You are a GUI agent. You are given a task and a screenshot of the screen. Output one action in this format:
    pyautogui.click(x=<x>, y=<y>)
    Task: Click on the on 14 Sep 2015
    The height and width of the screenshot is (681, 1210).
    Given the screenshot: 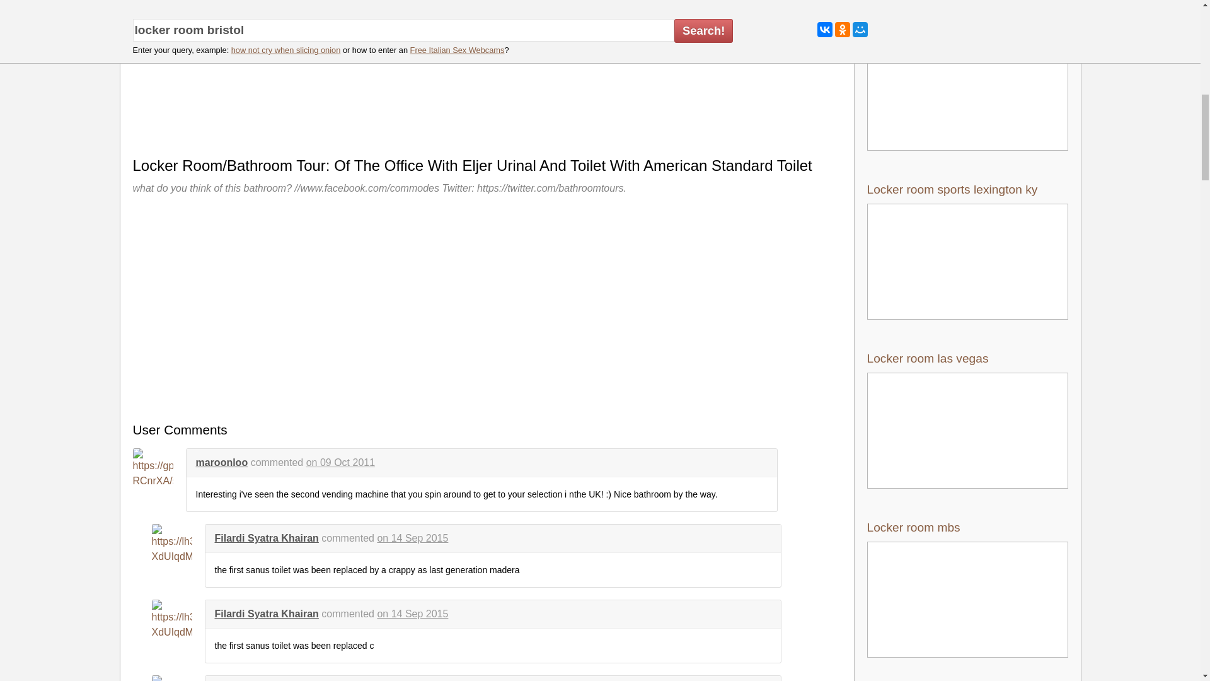 What is the action you would take?
    pyautogui.click(x=412, y=614)
    